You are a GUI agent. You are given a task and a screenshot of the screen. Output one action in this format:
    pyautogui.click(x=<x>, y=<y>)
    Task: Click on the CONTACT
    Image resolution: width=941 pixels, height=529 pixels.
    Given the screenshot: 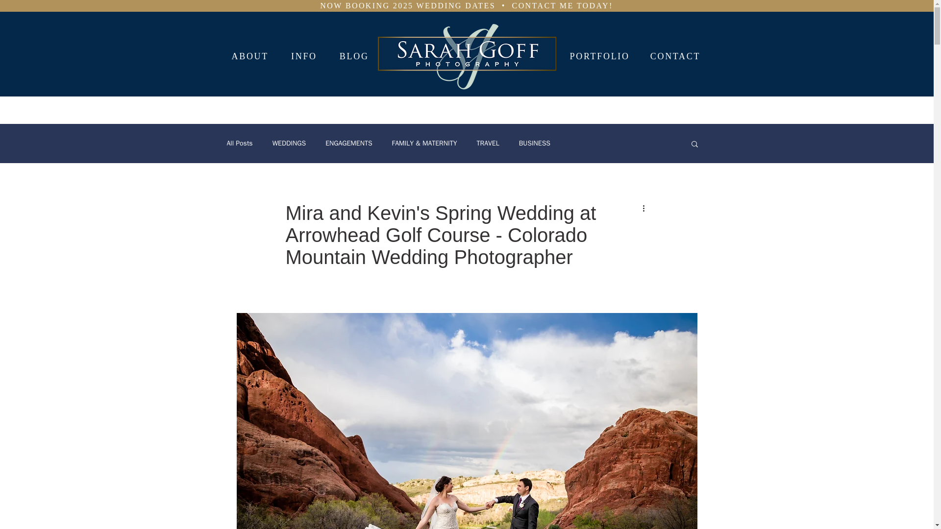 What is the action you would take?
    pyautogui.click(x=675, y=56)
    